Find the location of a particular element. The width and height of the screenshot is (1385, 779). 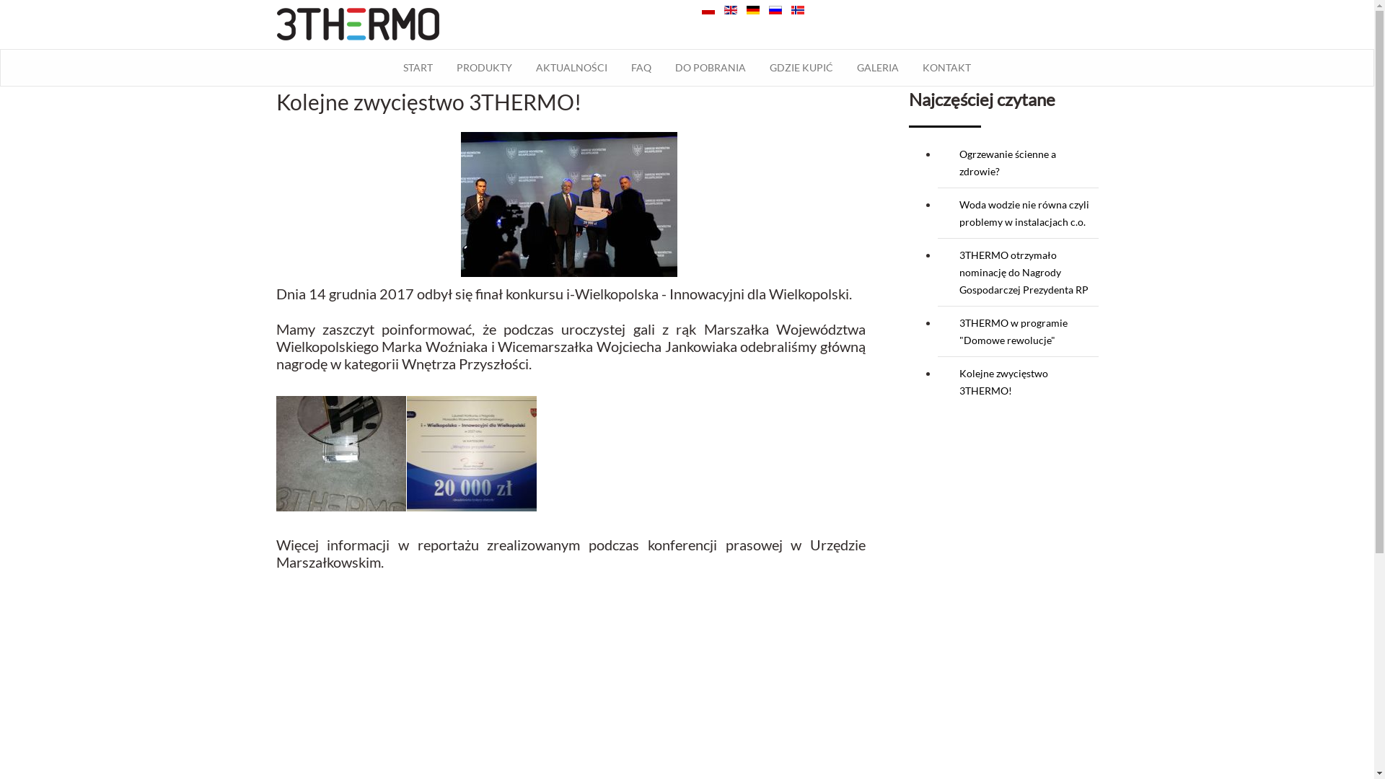

Grzejnik podtynkowy 3THERMO is located at coordinates (358, 23).